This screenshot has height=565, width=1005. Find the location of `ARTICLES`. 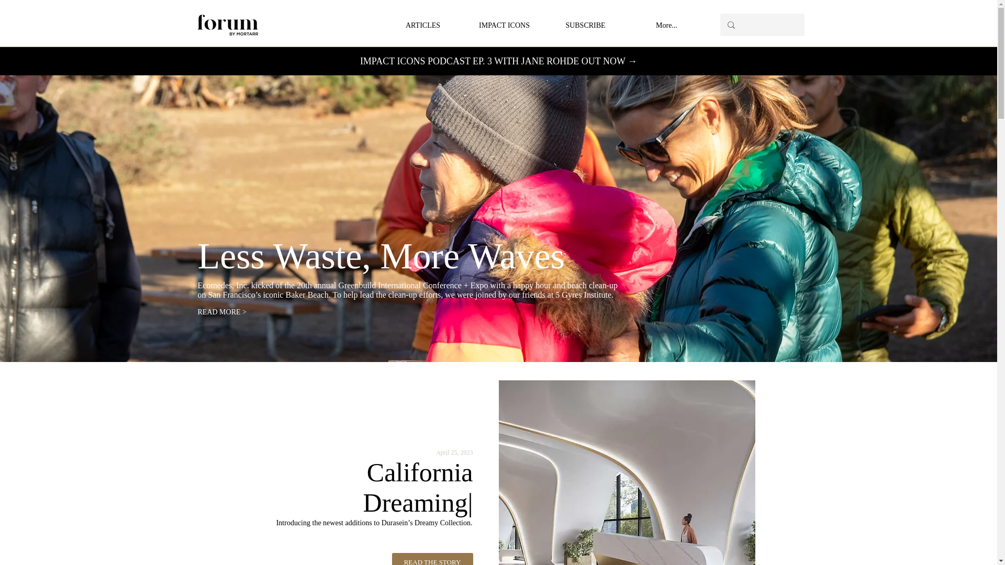

ARTICLES is located at coordinates (422, 25).